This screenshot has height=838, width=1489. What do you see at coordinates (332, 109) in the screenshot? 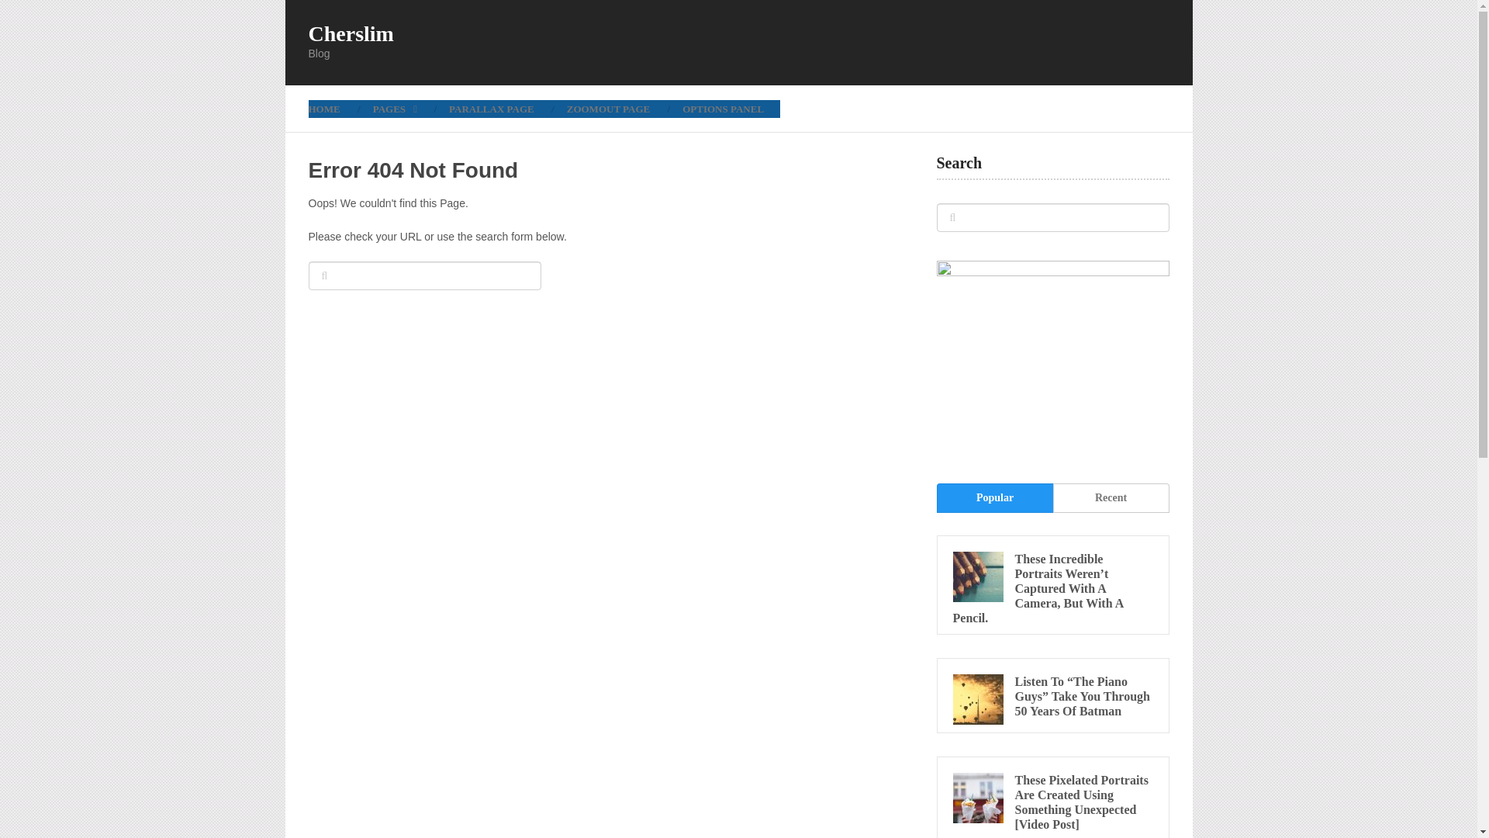
I see `HOME` at bounding box center [332, 109].